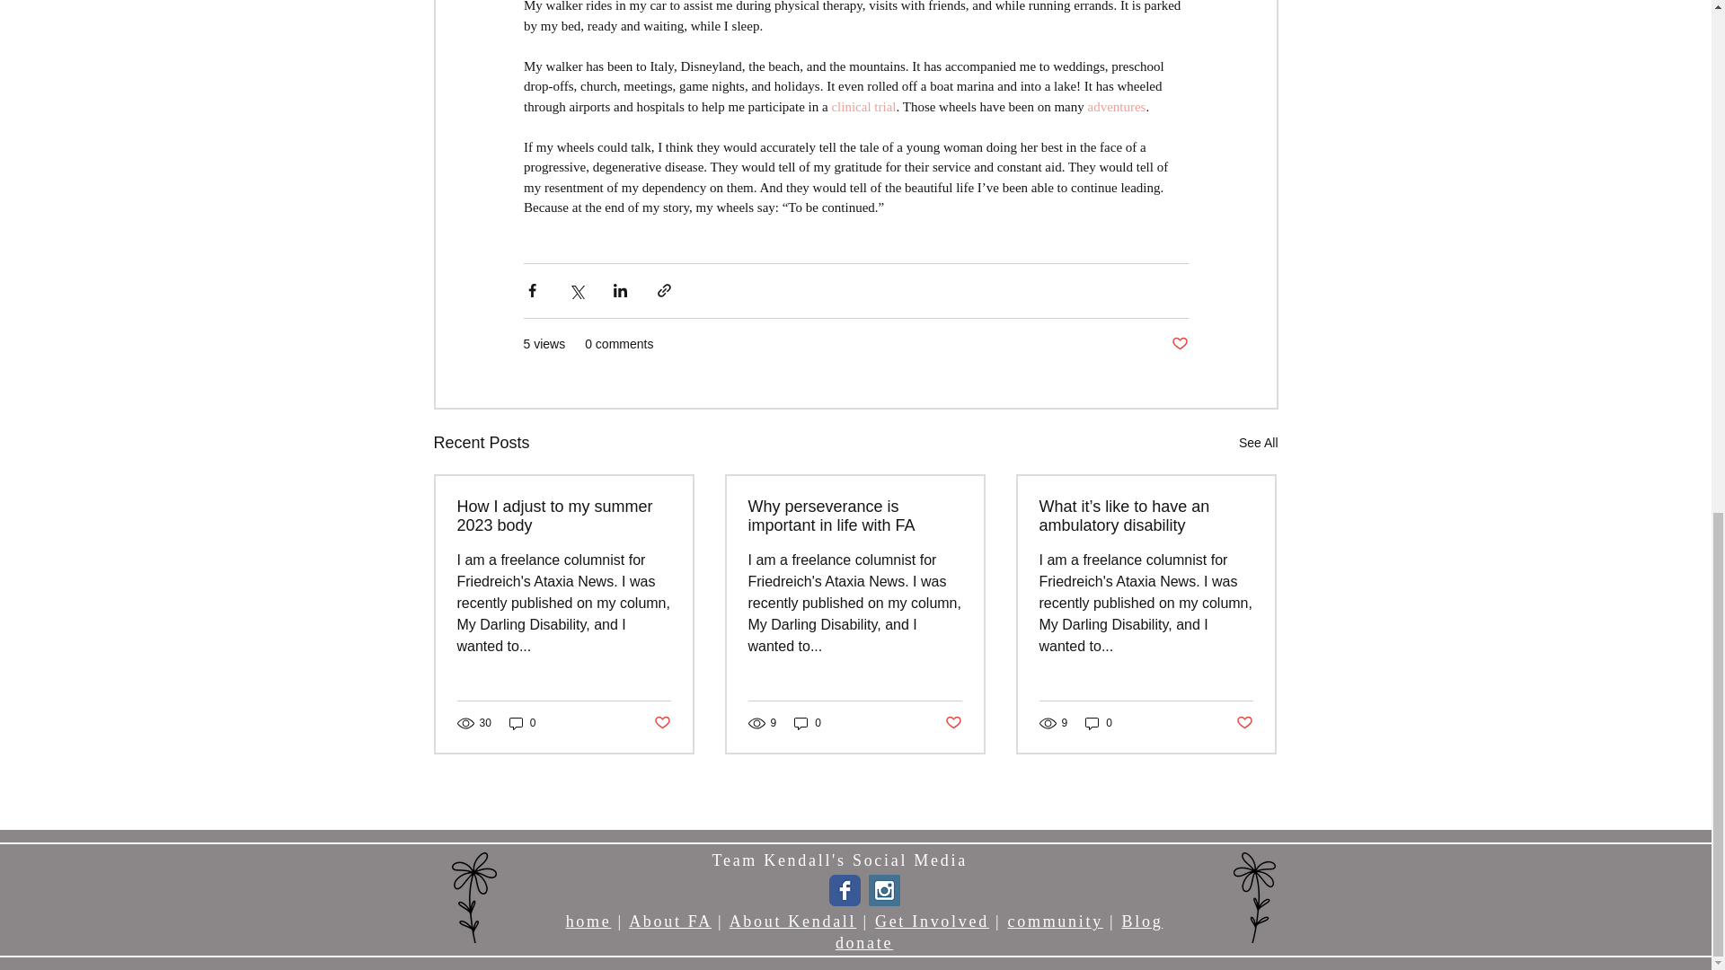 This screenshot has height=970, width=1725. I want to click on Blog, so click(1143, 921).